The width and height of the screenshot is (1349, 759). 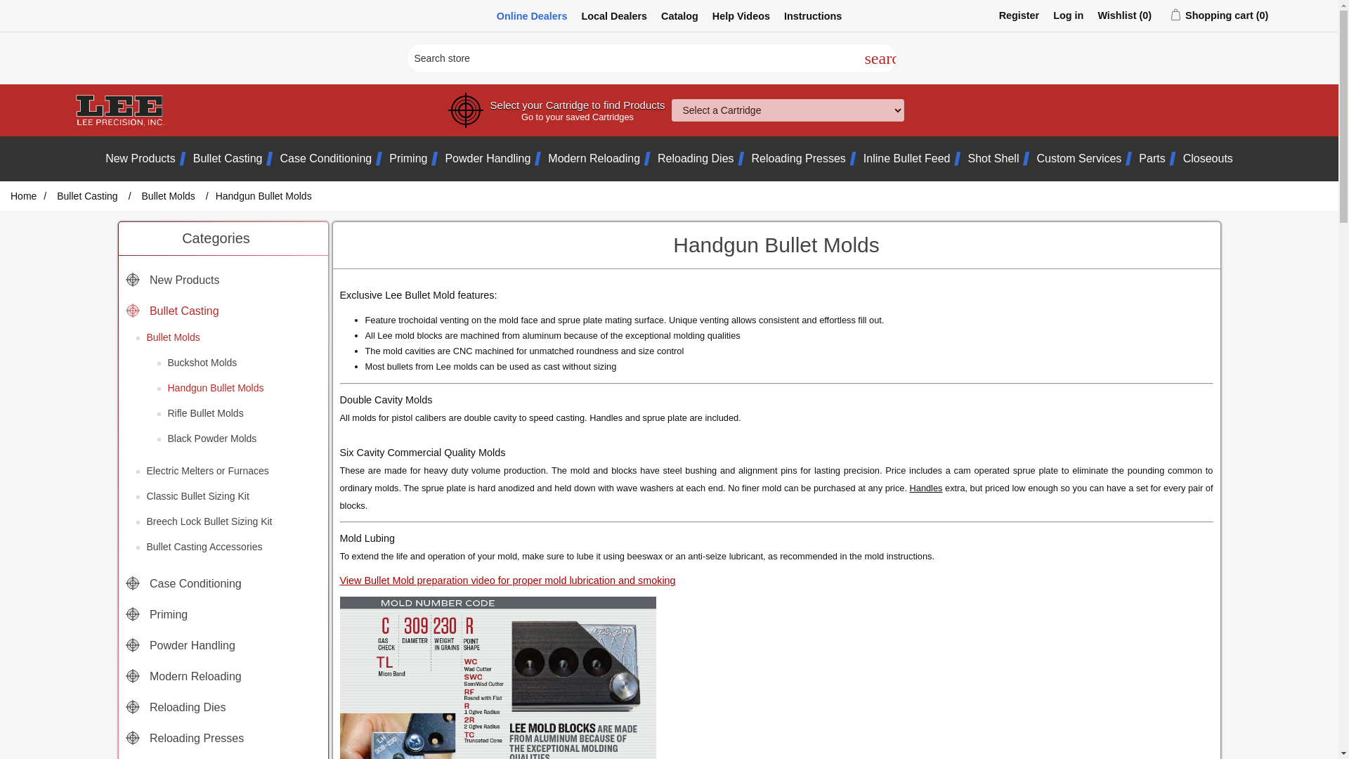 I want to click on Shot Shell, so click(x=993, y=158).